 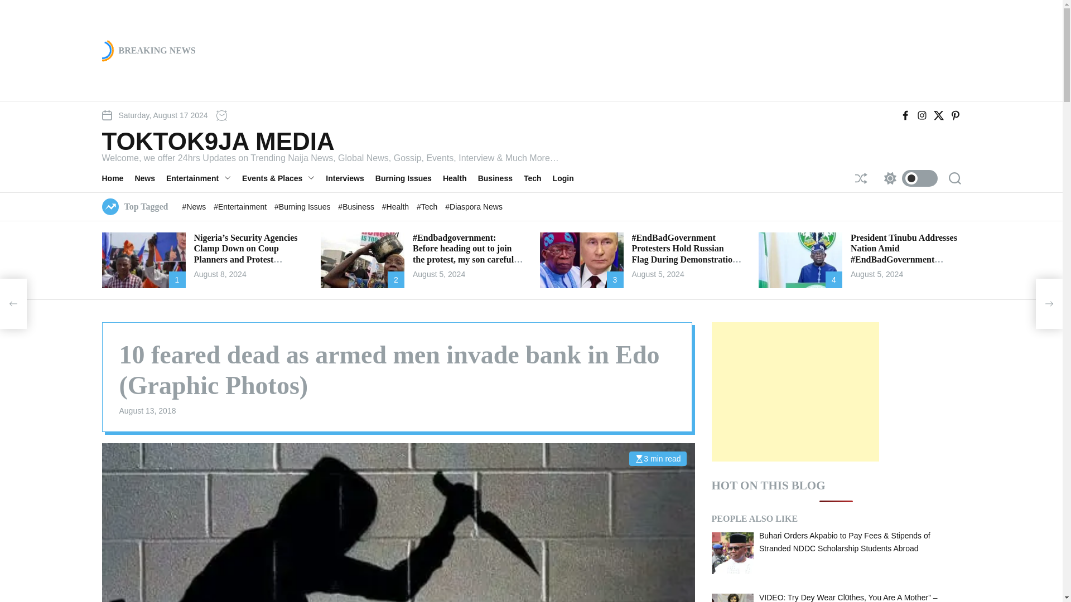 What do you see at coordinates (568, 178) in the screenshot?
I see `Login` at bounding box center [568, 178].